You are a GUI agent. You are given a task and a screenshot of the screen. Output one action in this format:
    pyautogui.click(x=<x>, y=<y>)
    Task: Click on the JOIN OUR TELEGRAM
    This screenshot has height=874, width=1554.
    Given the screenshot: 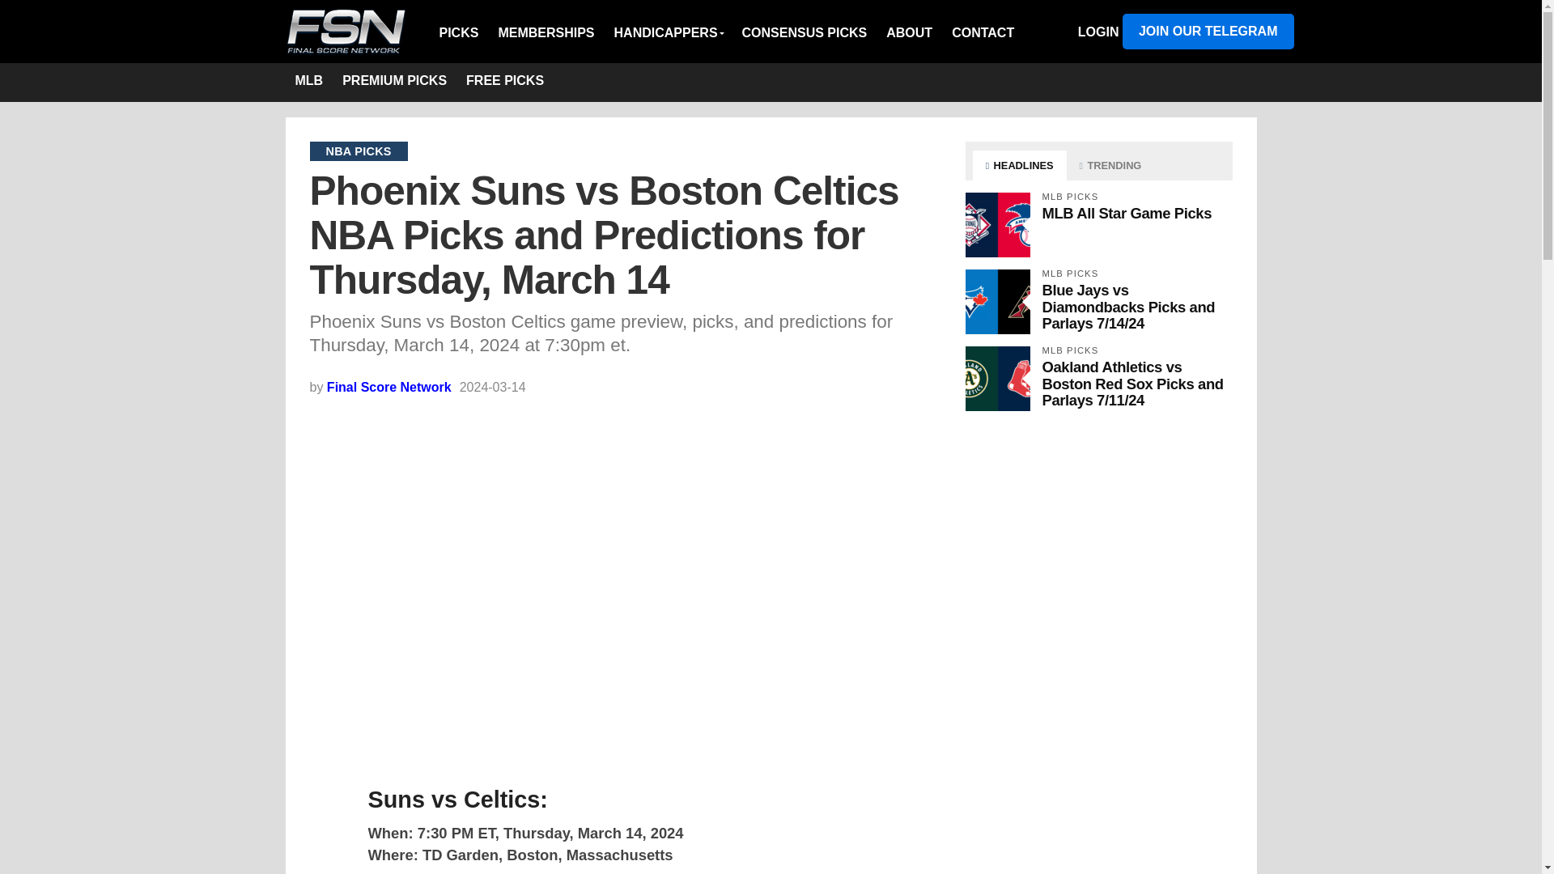 What is the action you would take?
    pyautogui.click(x=1208, y=31)
    